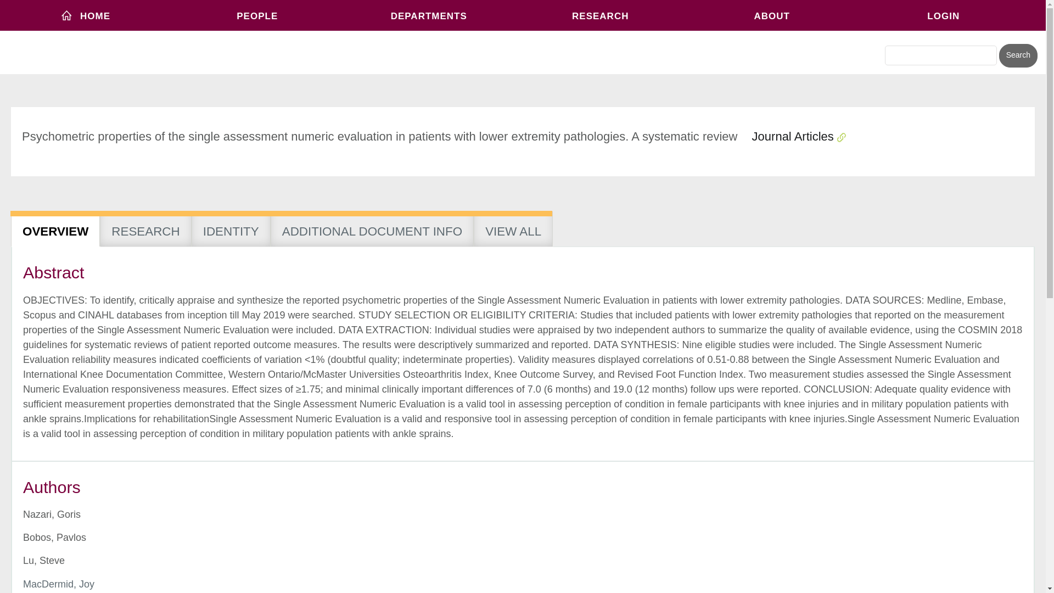 This screenshot has width=1054, height=593. What do you see at coordinates (772, 15) in the screenshot?
I see `About menu item` at bounding box center [772, 15].